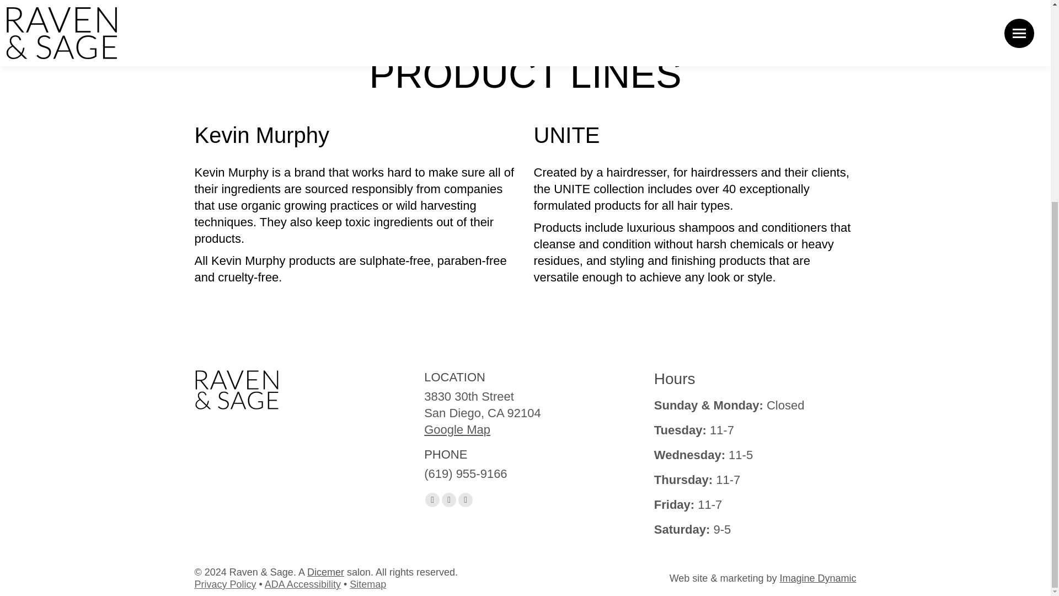 Image resolution: width=1059 pixels, height=596 pixels. Describe the element at coordinates (449, 500) in the screenshot. I see `Pinterest page opens in new window` at that location.